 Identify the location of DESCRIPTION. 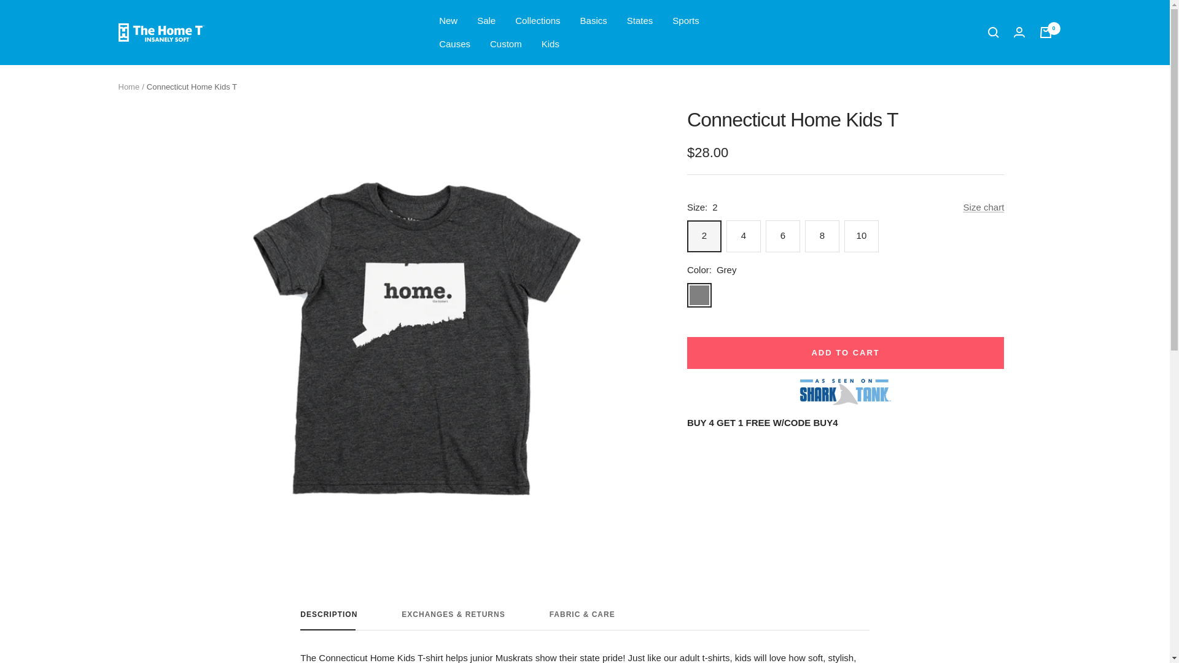
(329, 620).